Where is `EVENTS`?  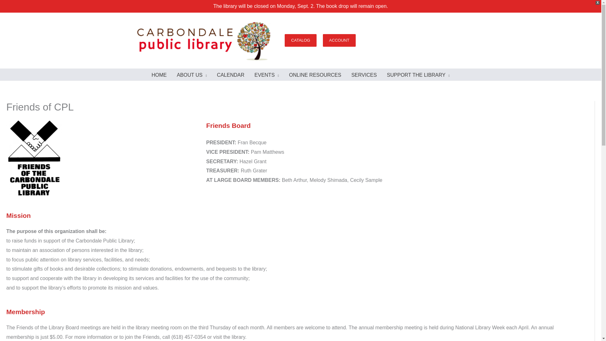 EVENTS is located at coordinates (266, 75).